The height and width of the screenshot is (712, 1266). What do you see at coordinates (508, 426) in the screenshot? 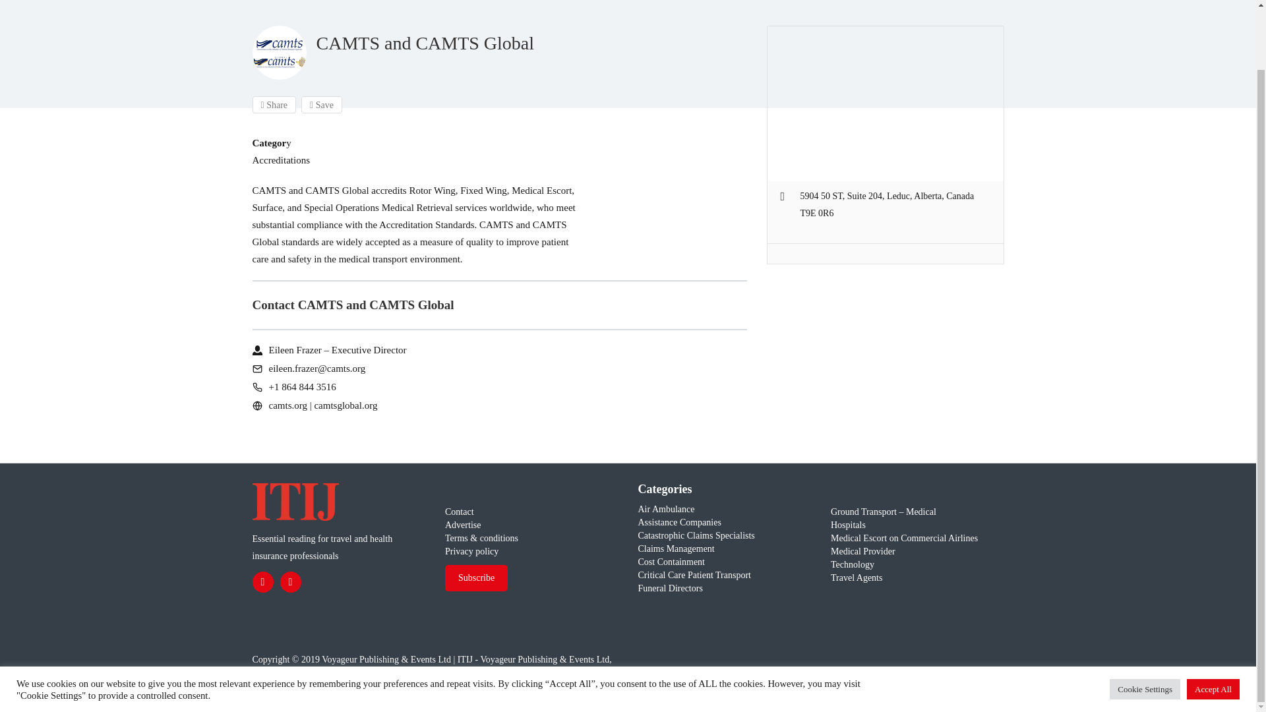
I see `Claim your business now!` at bounding box center [508, 426].